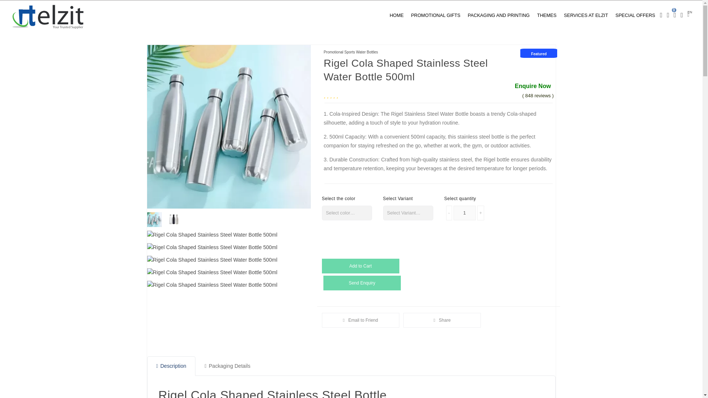 Image resolution: width=708 pixels, height=398 pixels. I want to click on Rigel   Cola Shaped  Stainless Steel Water Bottle 500ml, so click(176, 217).